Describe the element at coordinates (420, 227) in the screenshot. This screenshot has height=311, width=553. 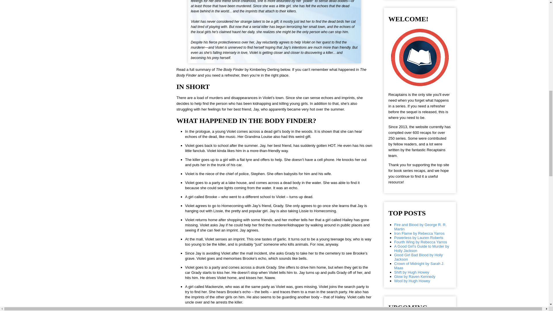
I see `Fire and Blood by George R. R. Martin` at that location.